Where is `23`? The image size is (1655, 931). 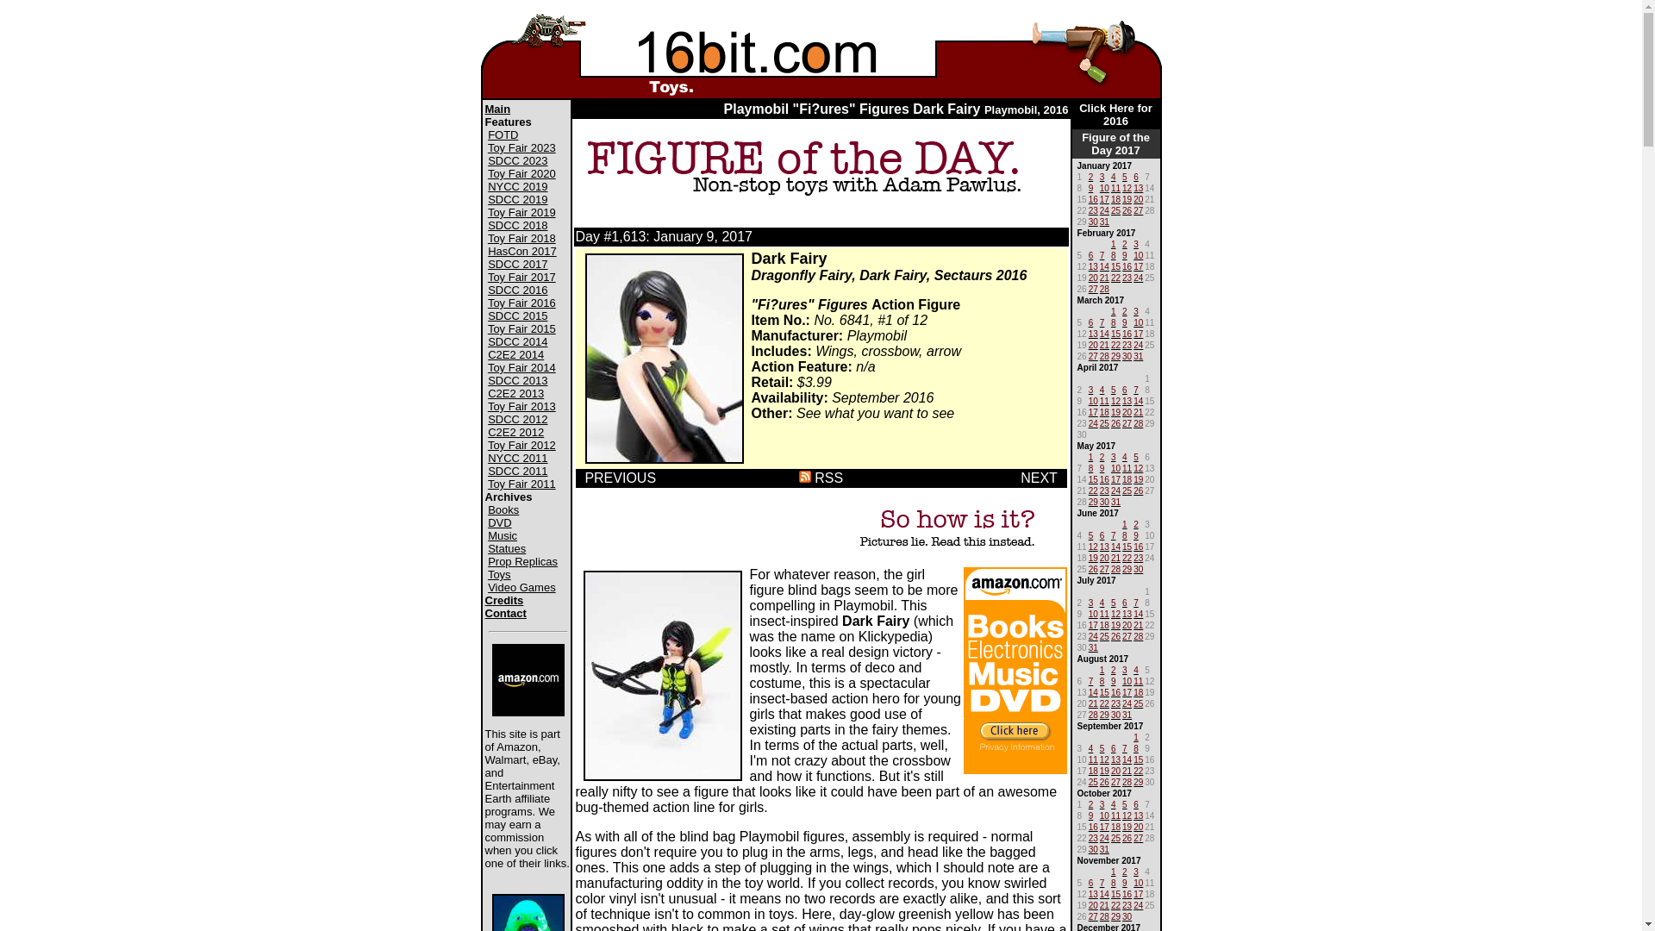 23 is located at coordinates (1115, 702).